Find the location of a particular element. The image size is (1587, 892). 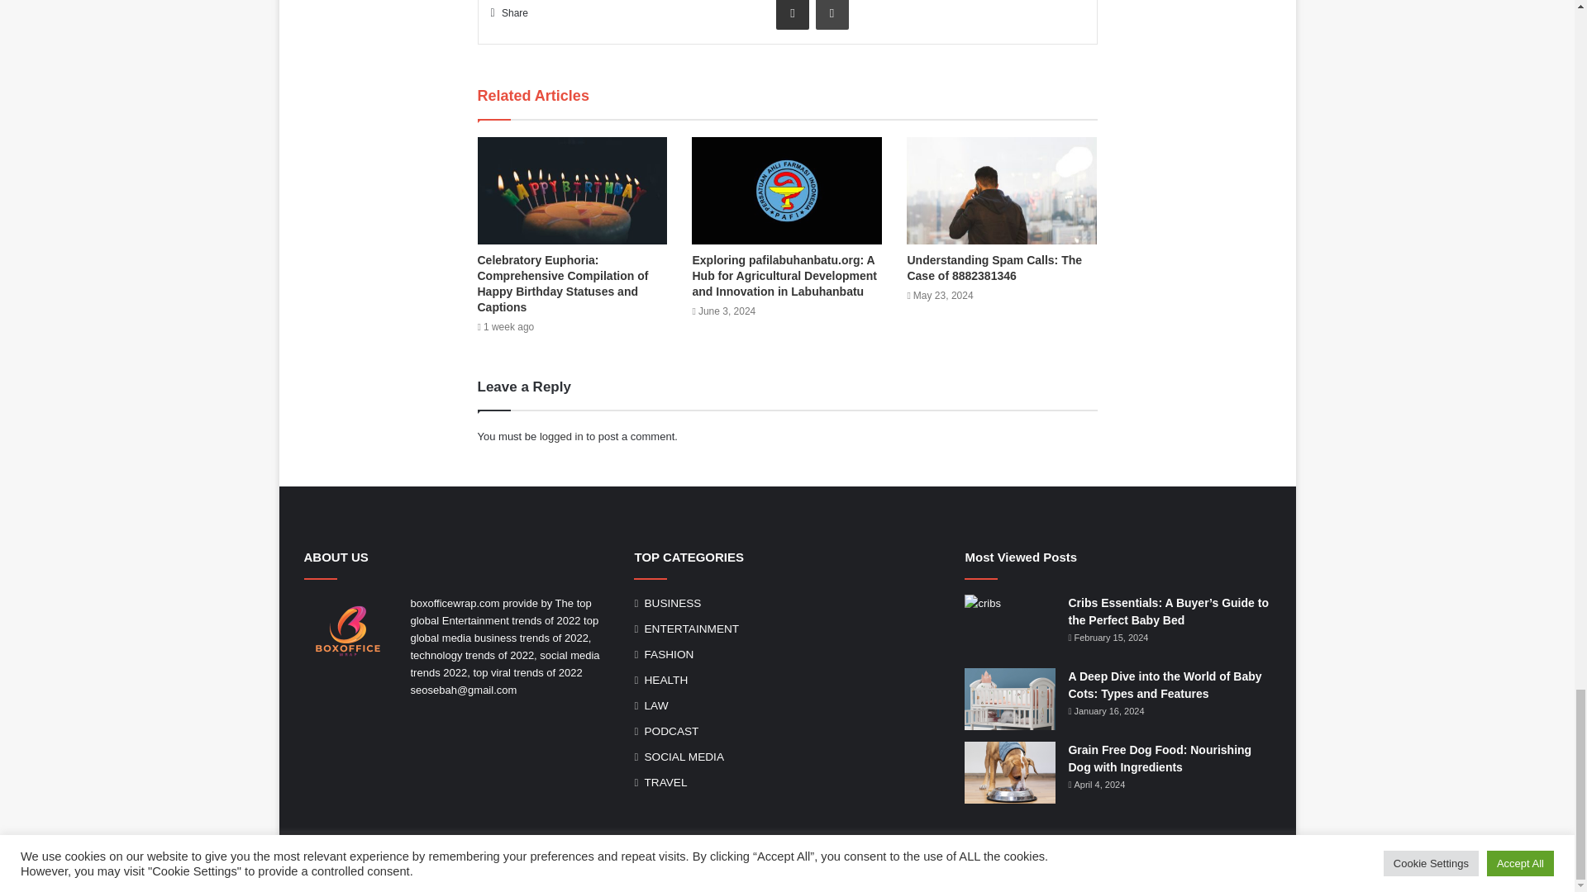

ENTERTAINMENT is located at coordinates (691, 629).